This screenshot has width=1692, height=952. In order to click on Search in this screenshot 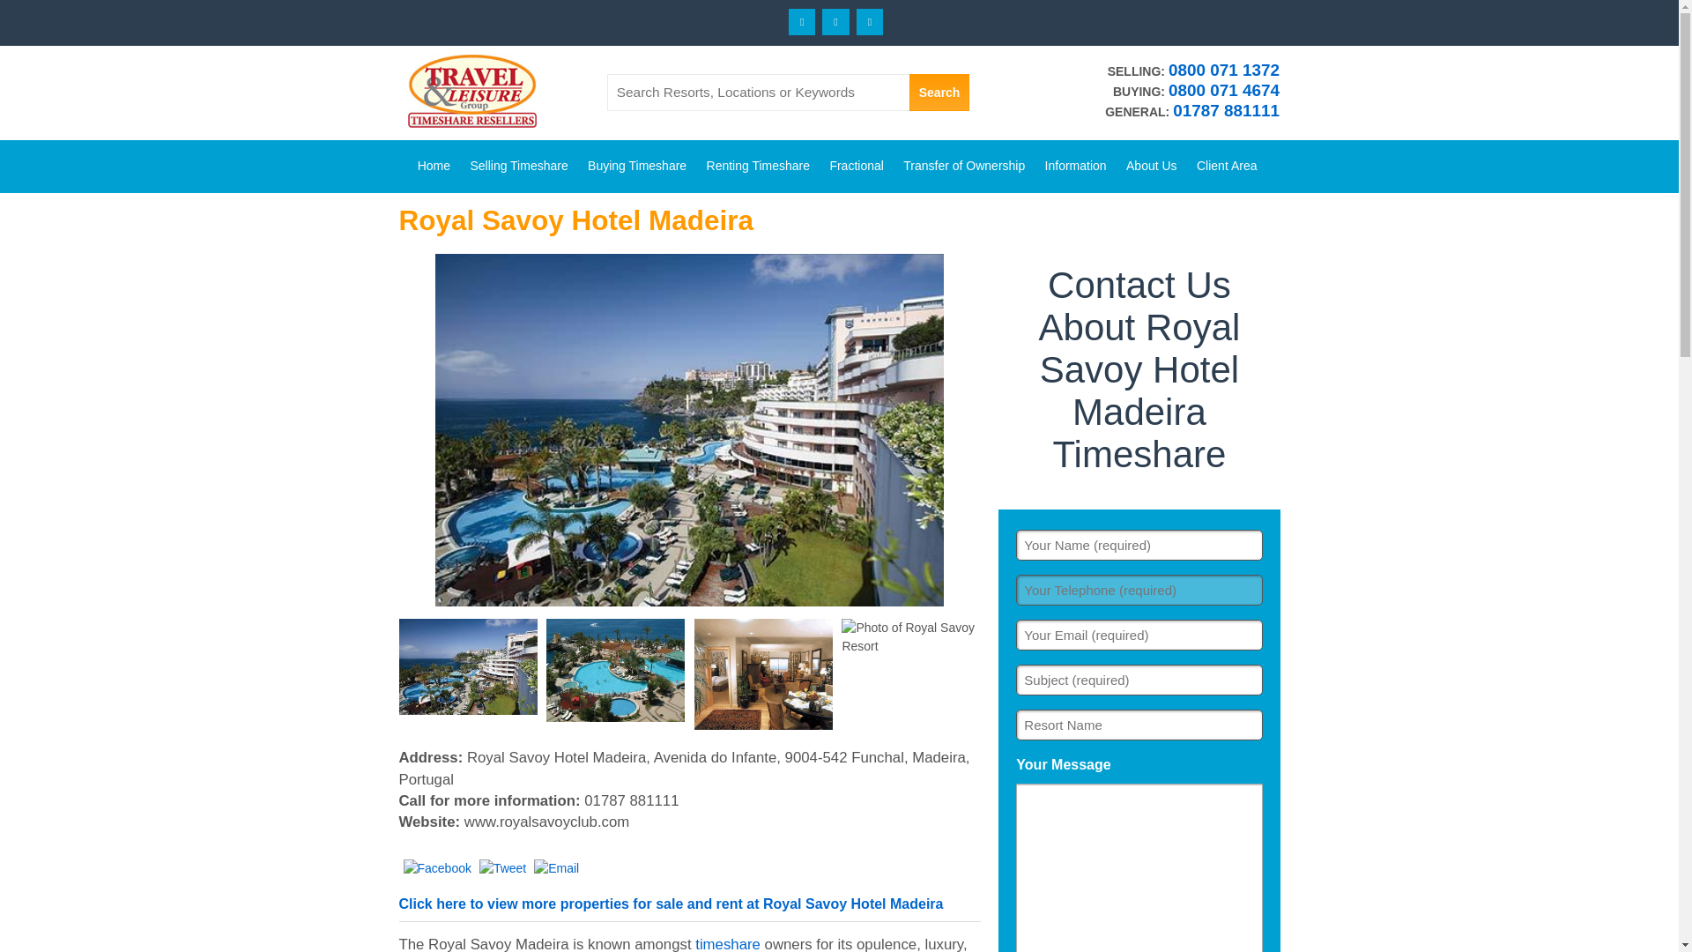, I will do `click(939, 93)`.